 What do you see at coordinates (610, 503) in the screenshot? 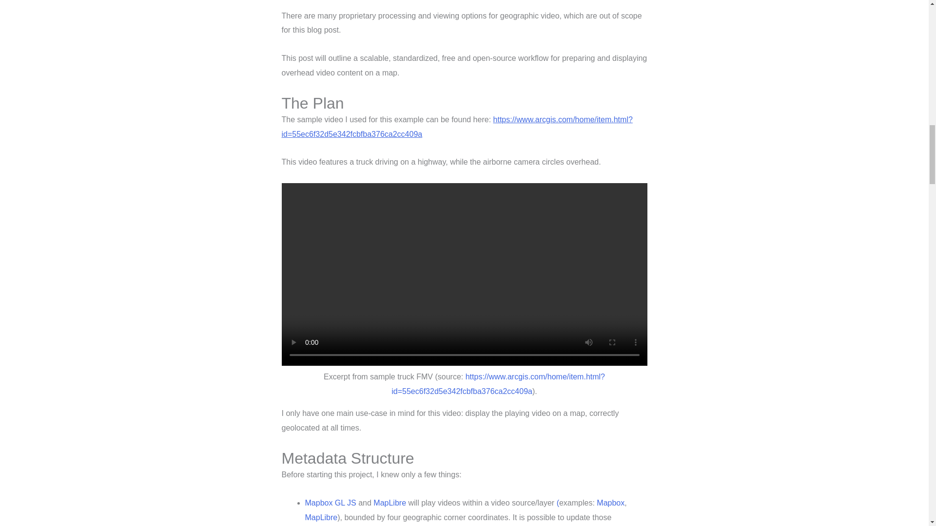
I see `Mapbox` at bounding box center [610, 503].